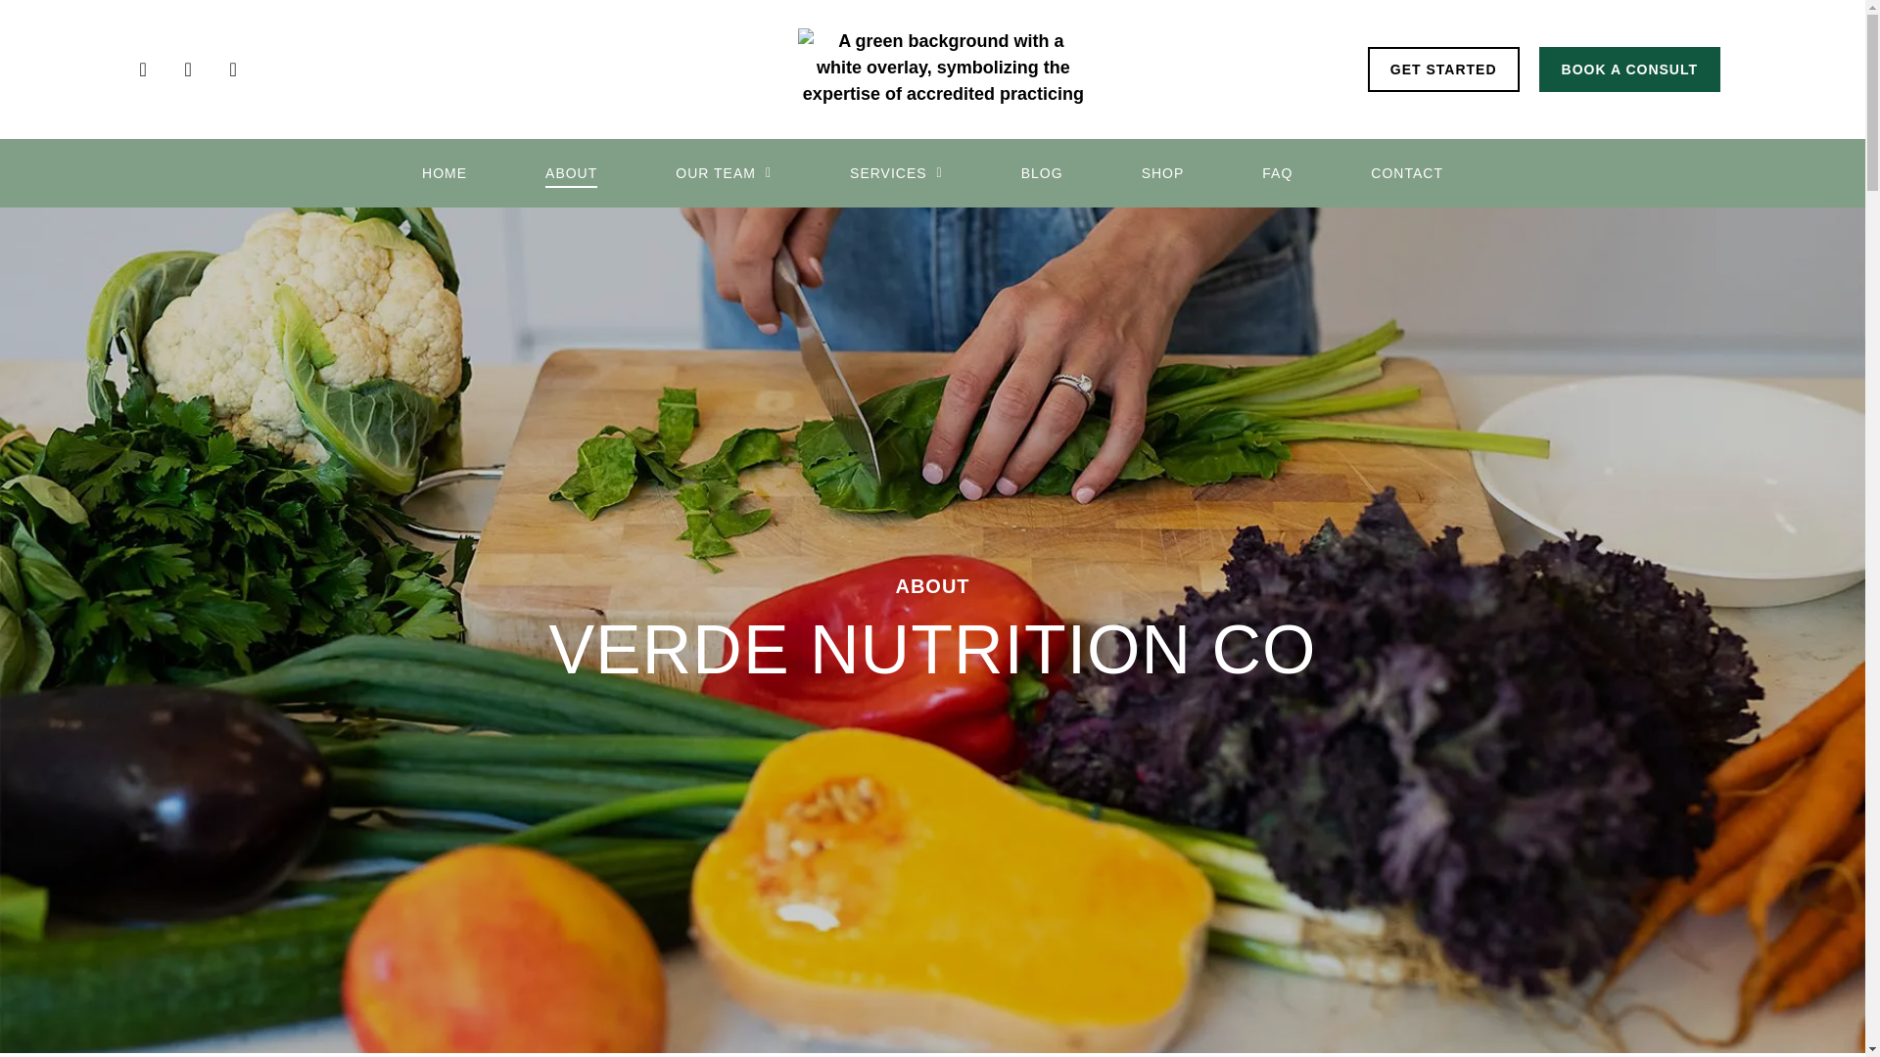 The height and width of the screenshot is (1057, 1880). Describe the element at coordinates (1406, 173) in the screenshot. I see `CONTACT` at that location.